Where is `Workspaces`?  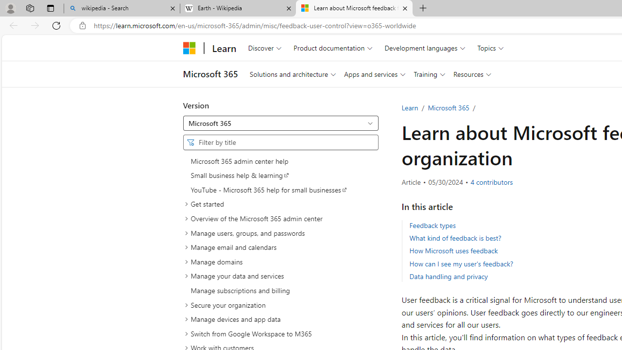
Workspaces is located at coordinates (30, 8).